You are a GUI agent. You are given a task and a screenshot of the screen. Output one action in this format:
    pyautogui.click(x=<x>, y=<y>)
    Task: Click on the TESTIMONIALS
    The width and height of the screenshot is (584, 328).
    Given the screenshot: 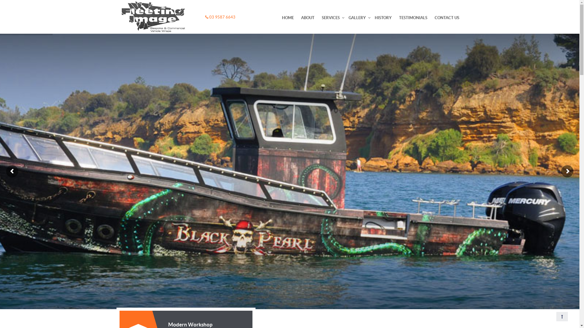 What is the action you would take?
    pyautogui.click(x=413, y=18)
    